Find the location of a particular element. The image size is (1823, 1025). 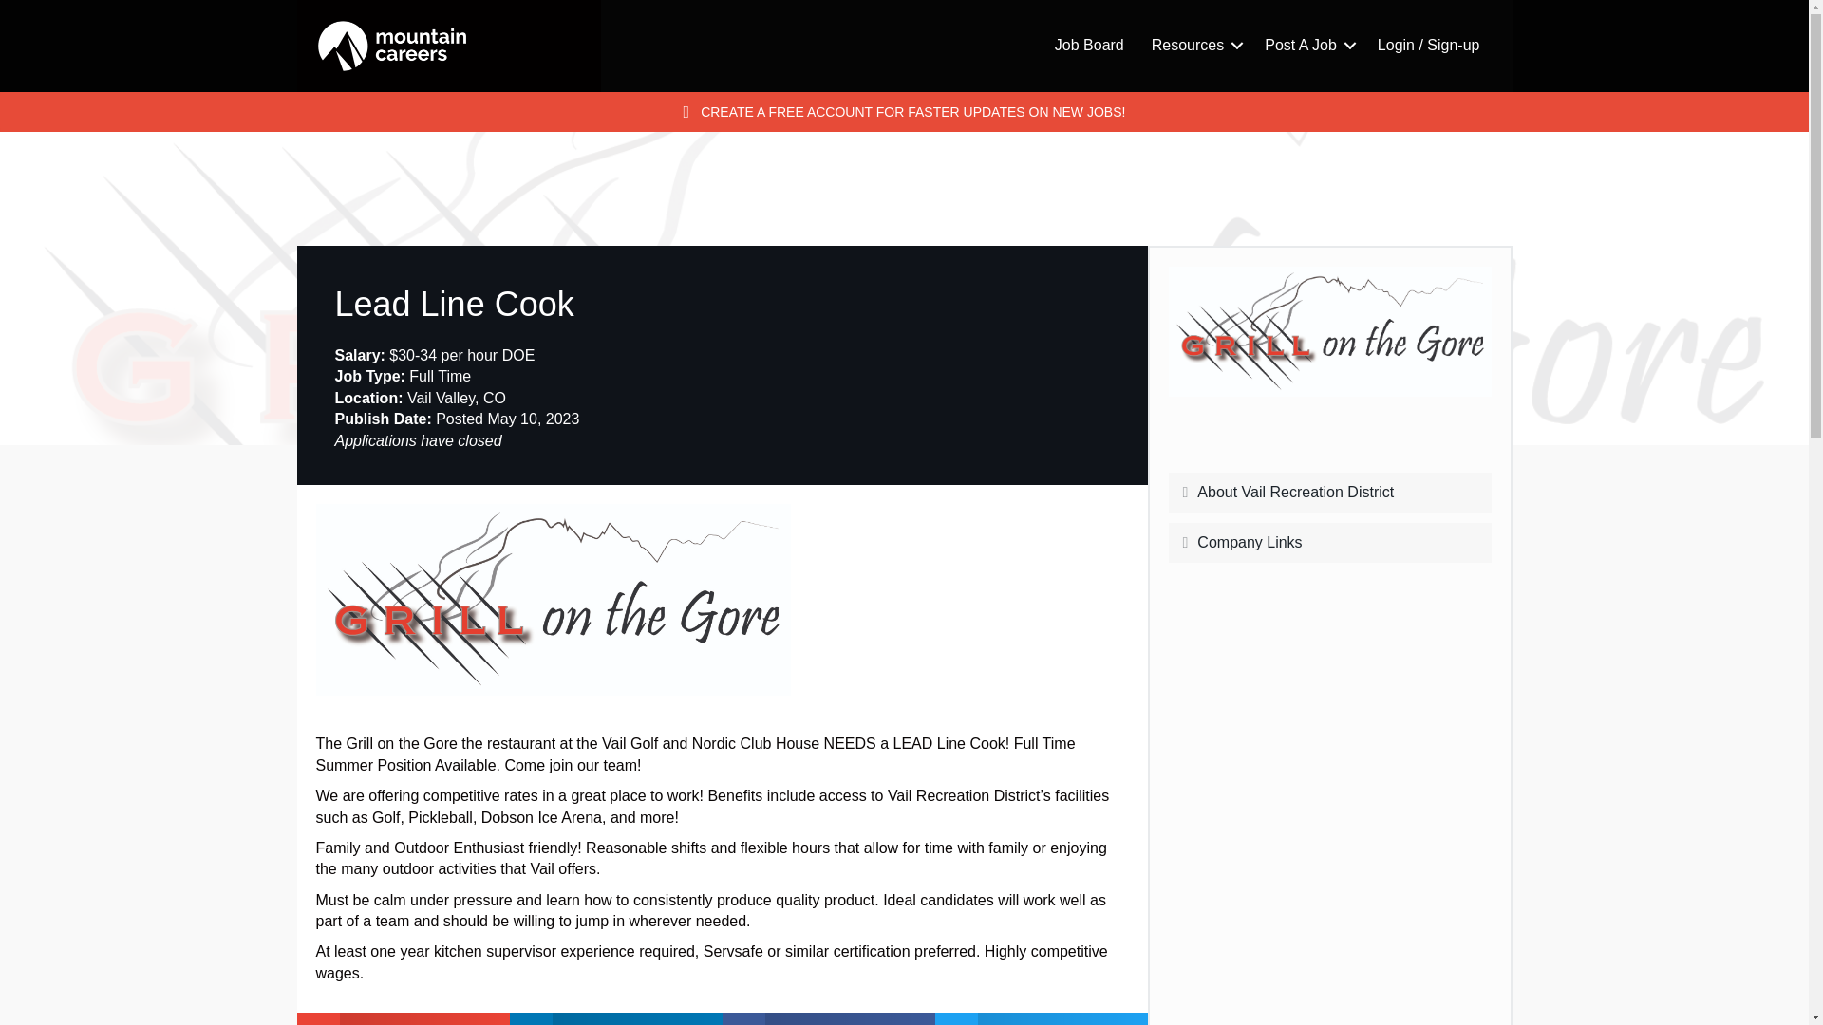

Share on Facebook is located at coordinates (828, 1019).